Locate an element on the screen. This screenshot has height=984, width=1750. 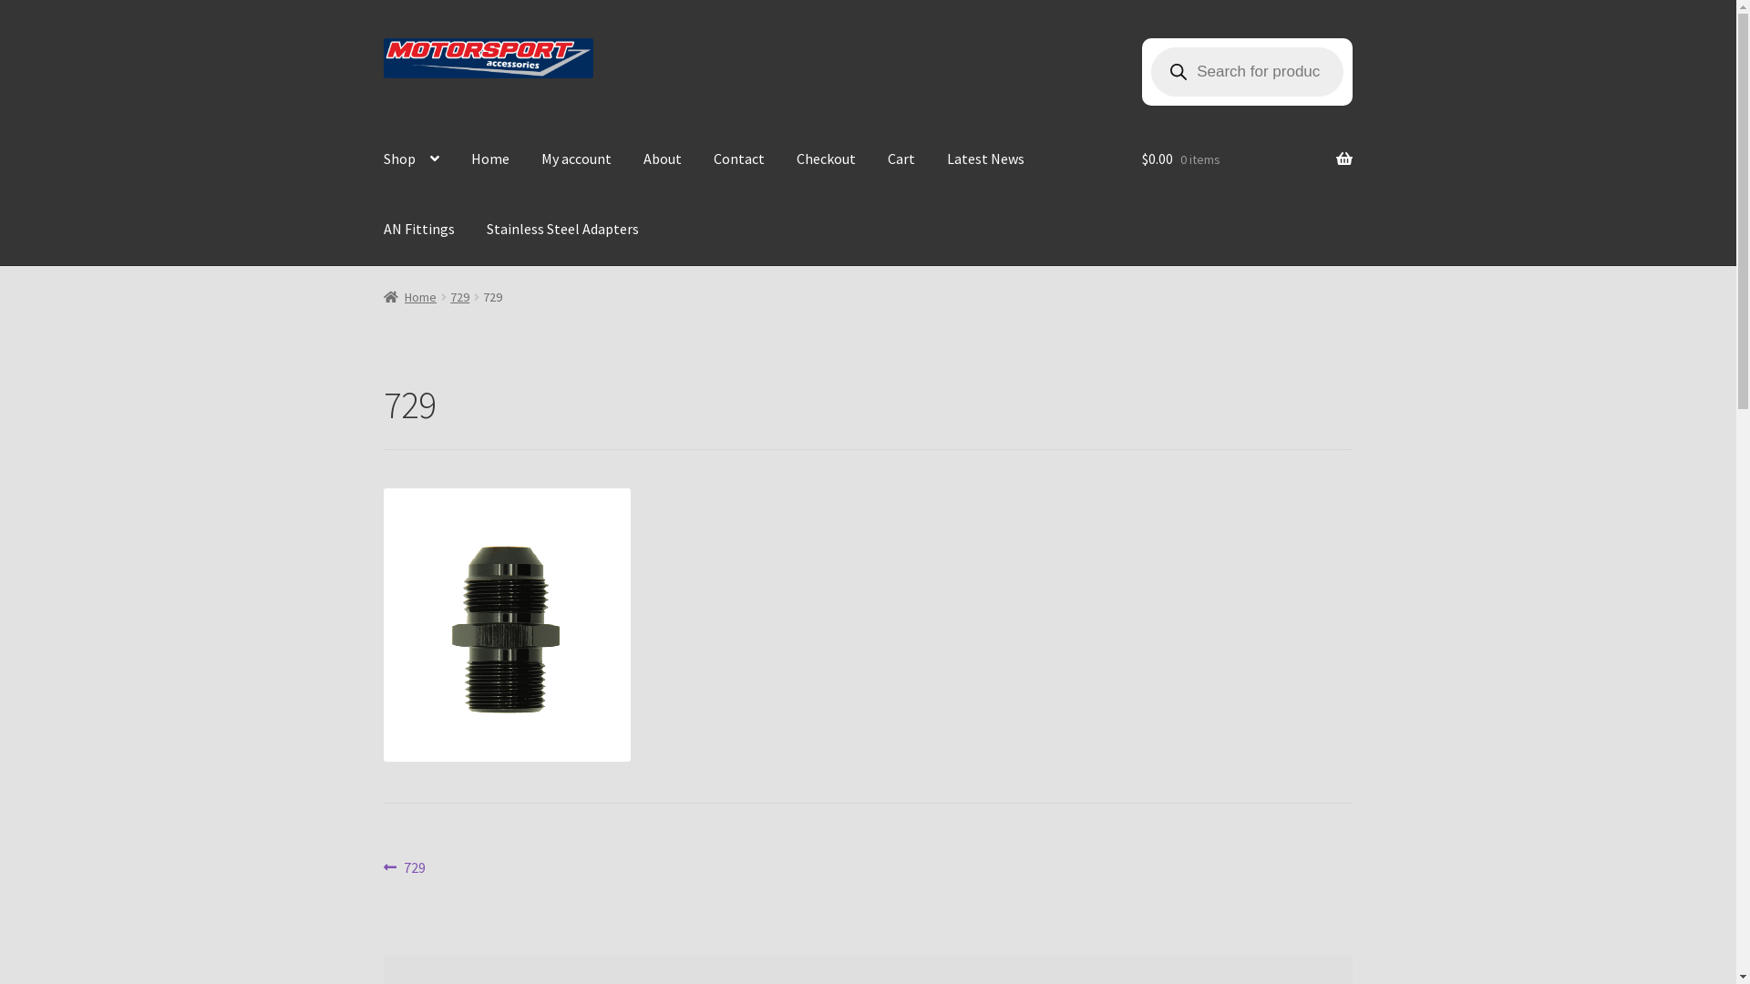
Skip to navigation is located at coordinates (383, 38).